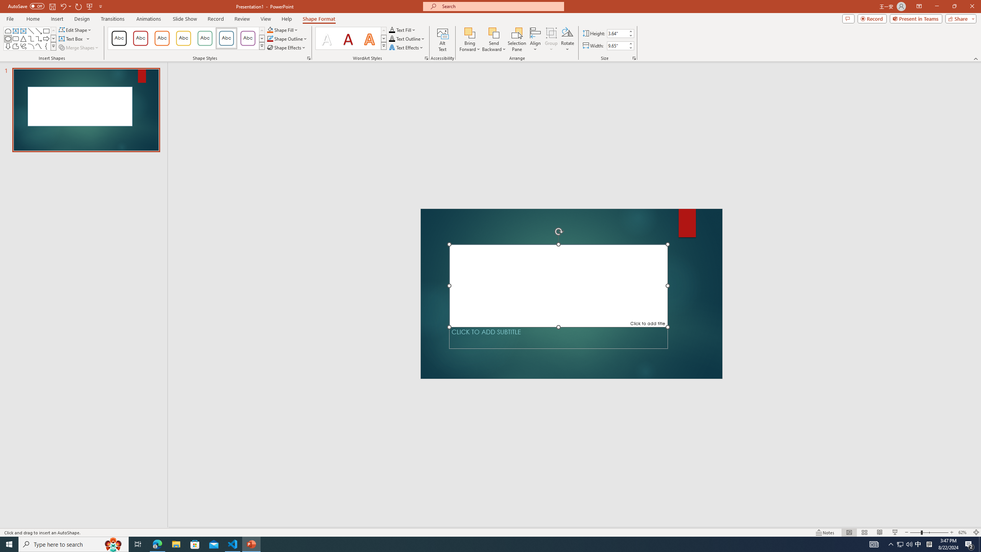 This screenshot has width=981, height=552. What do you see at coordinates (617, 33) in the screenshot?
I see `Shape Height` at bounding box center [617, 33].